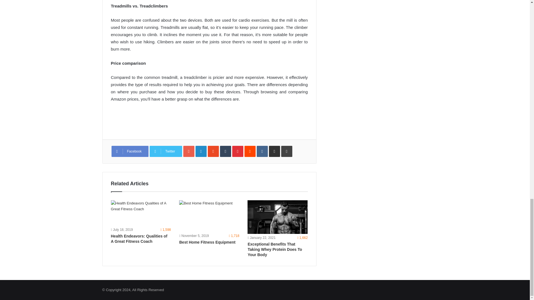 This screenshot has width=534, height=300. Describe the element at coordinates (213, 151) in the screenshot. I see `StumbleUpon` at that location.